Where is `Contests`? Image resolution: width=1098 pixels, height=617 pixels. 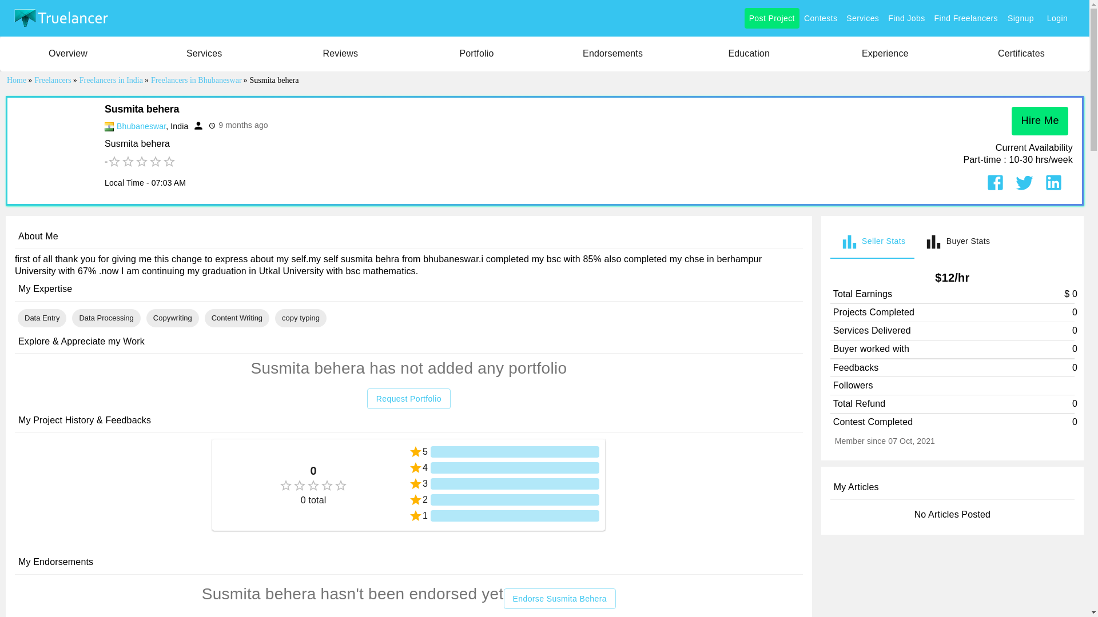 Contests is located at coordinates (820, 18).